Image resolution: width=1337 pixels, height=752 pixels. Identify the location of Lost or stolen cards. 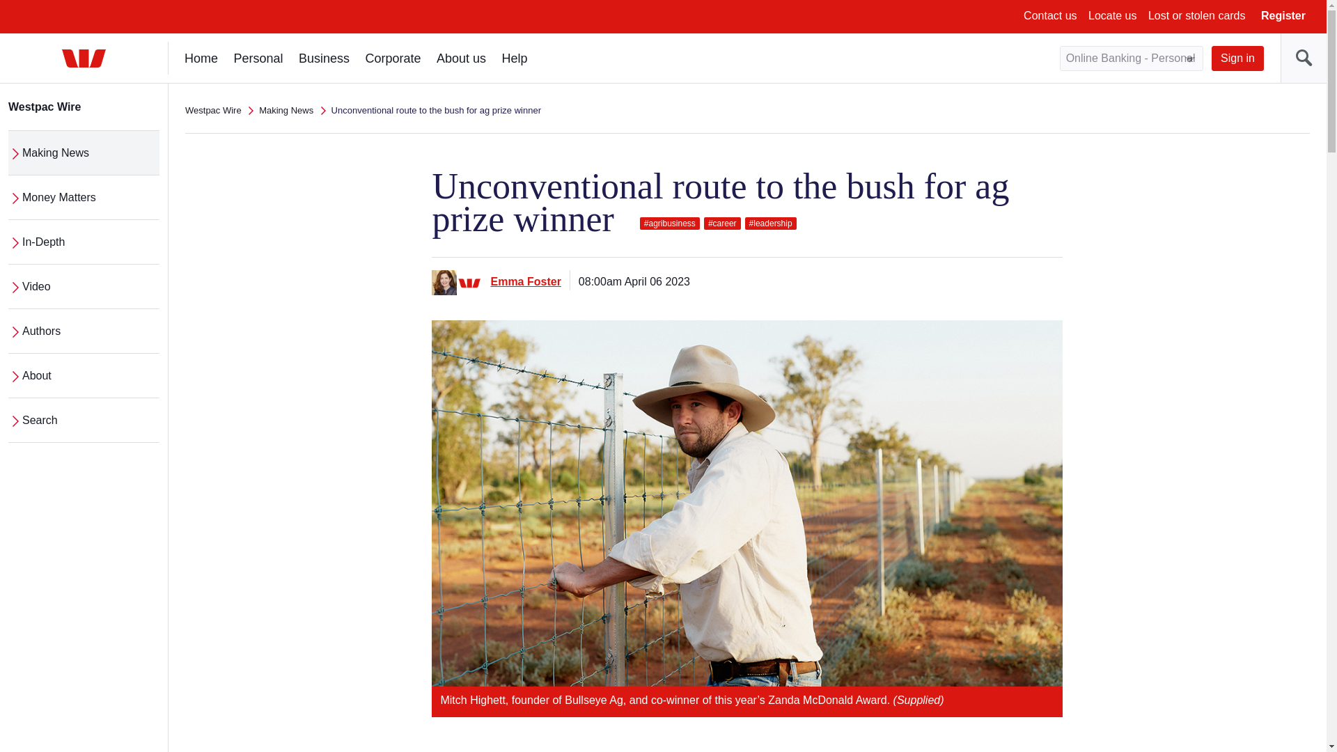
(1197, 15).